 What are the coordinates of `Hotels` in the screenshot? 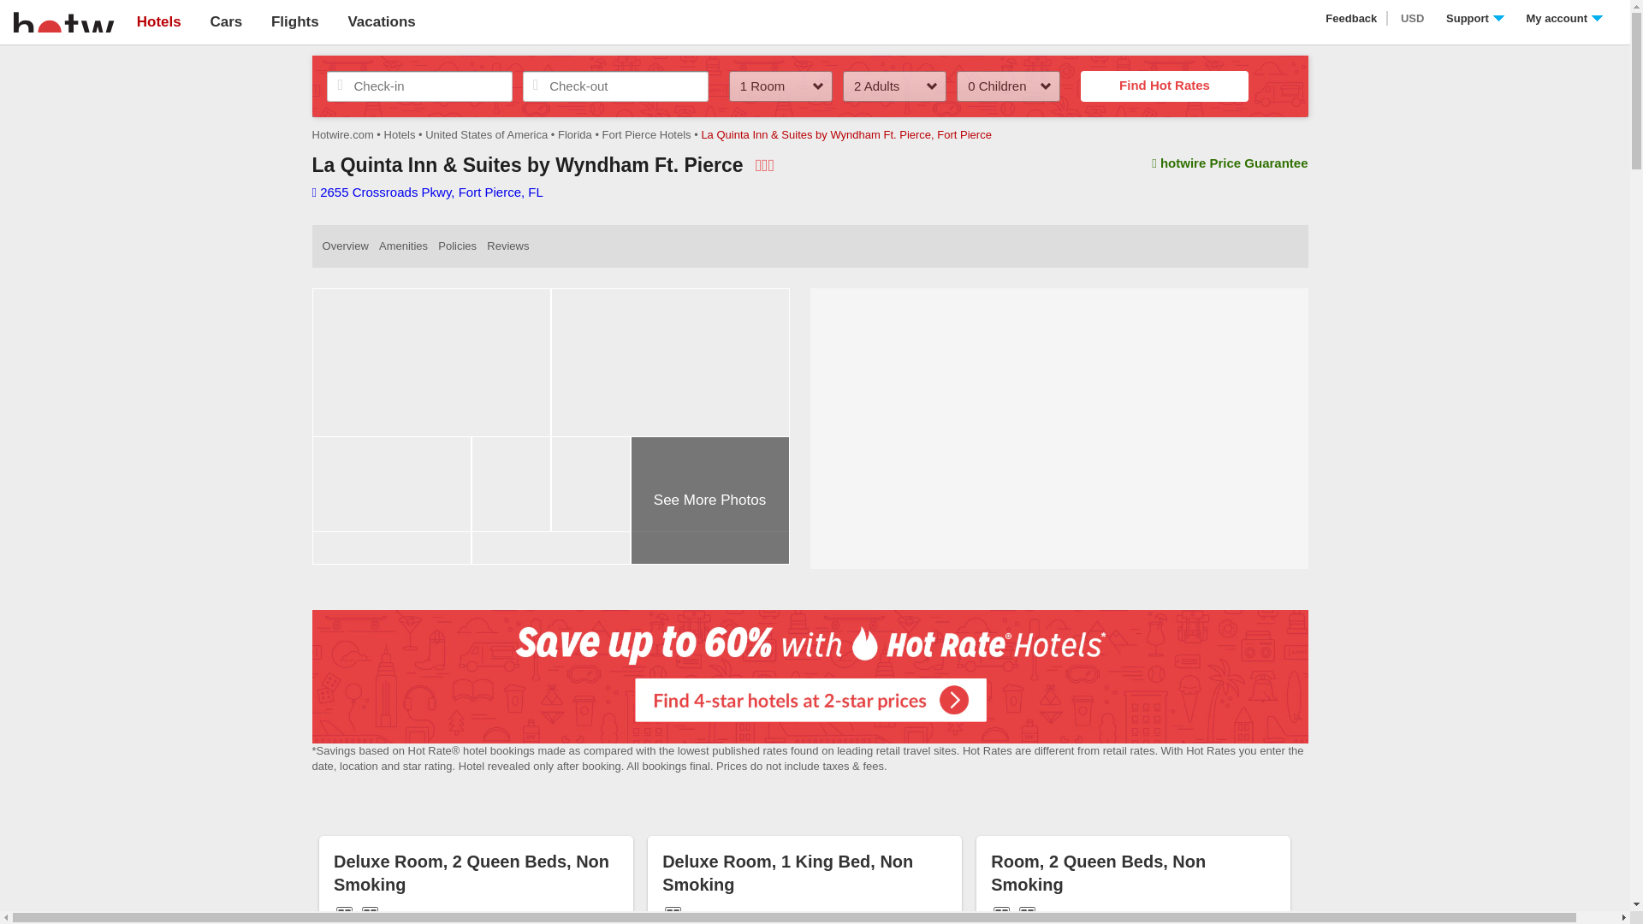 It's located at (158, 21).